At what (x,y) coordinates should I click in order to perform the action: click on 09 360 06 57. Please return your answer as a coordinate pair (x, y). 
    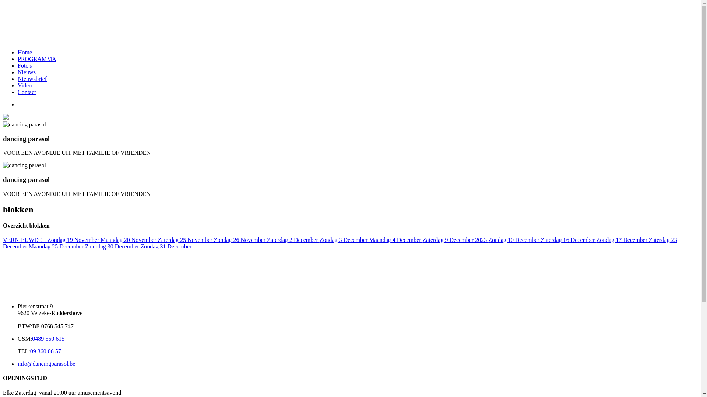
    Looking at the image, I should click on (46, 351).